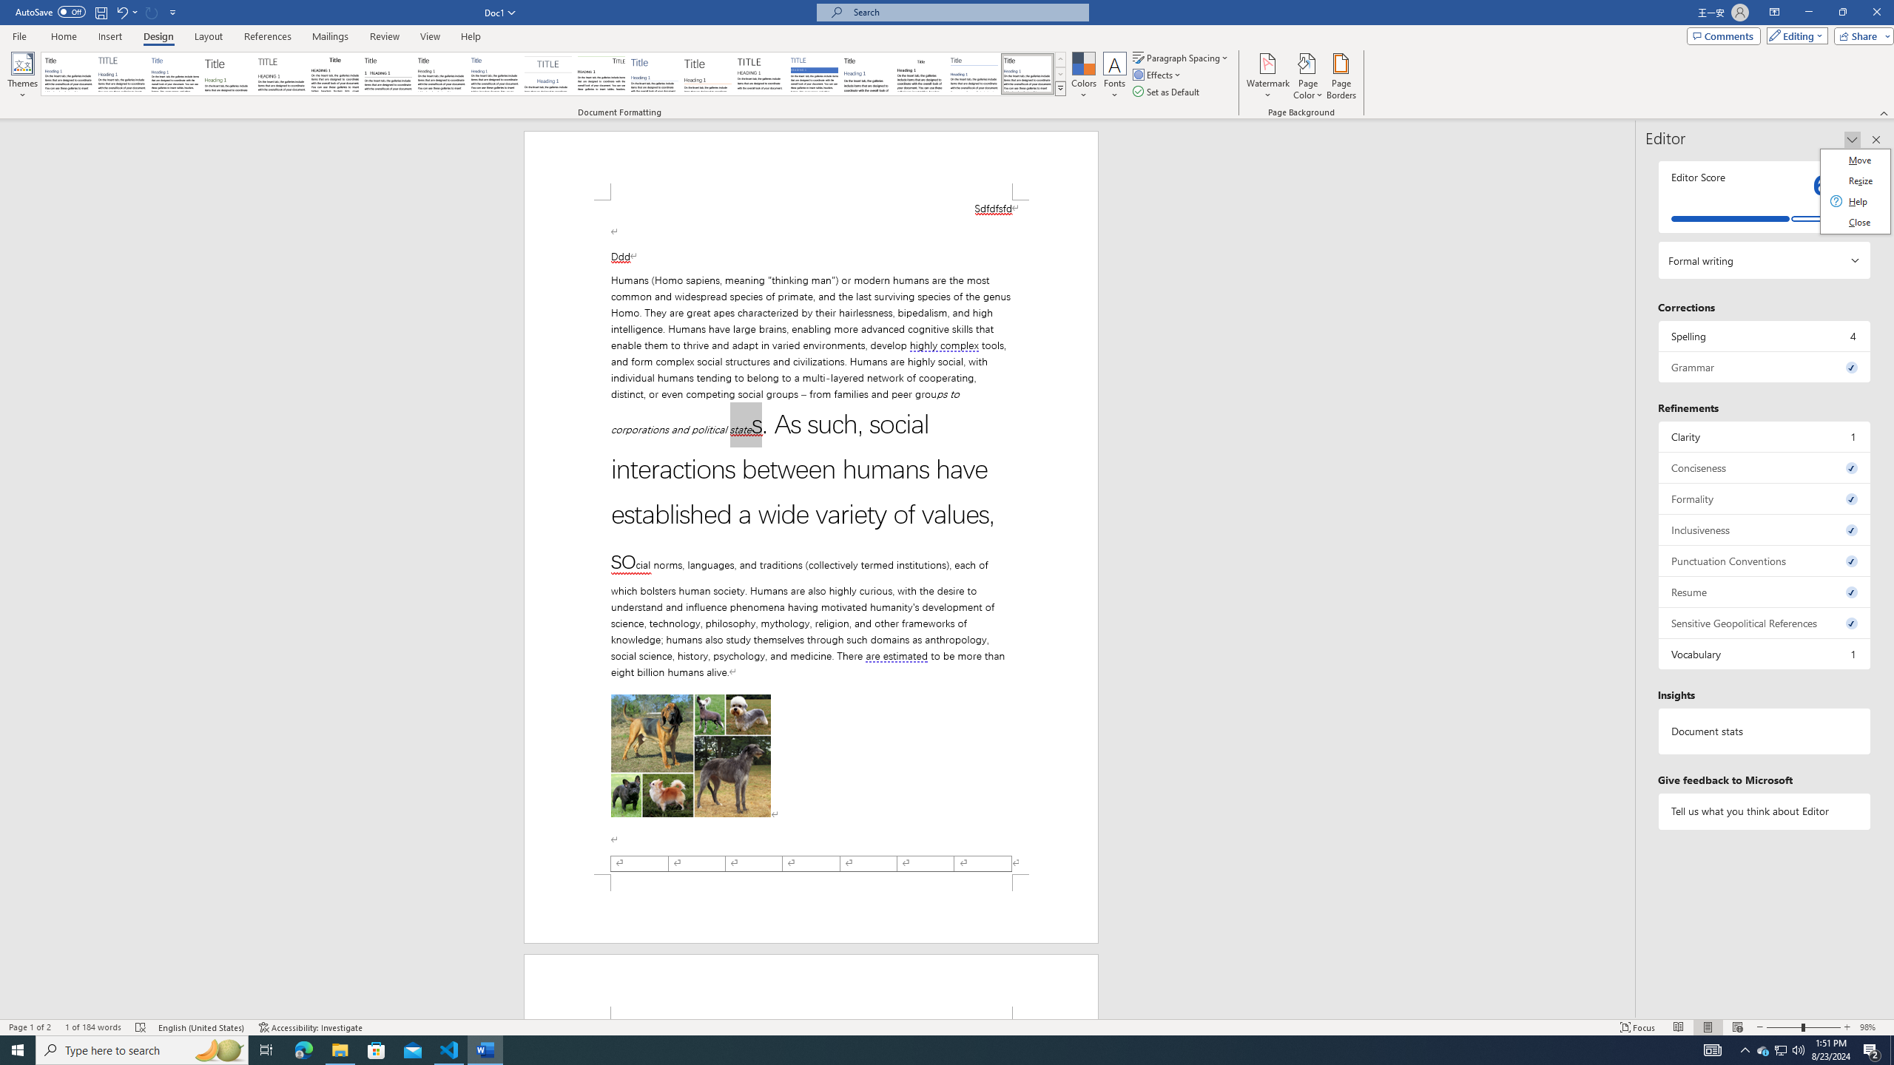 This screenshot has height=1065, width=1894. I want to click on Formality, 0 issues. Press space or enter to review items., so click(1765, 498).